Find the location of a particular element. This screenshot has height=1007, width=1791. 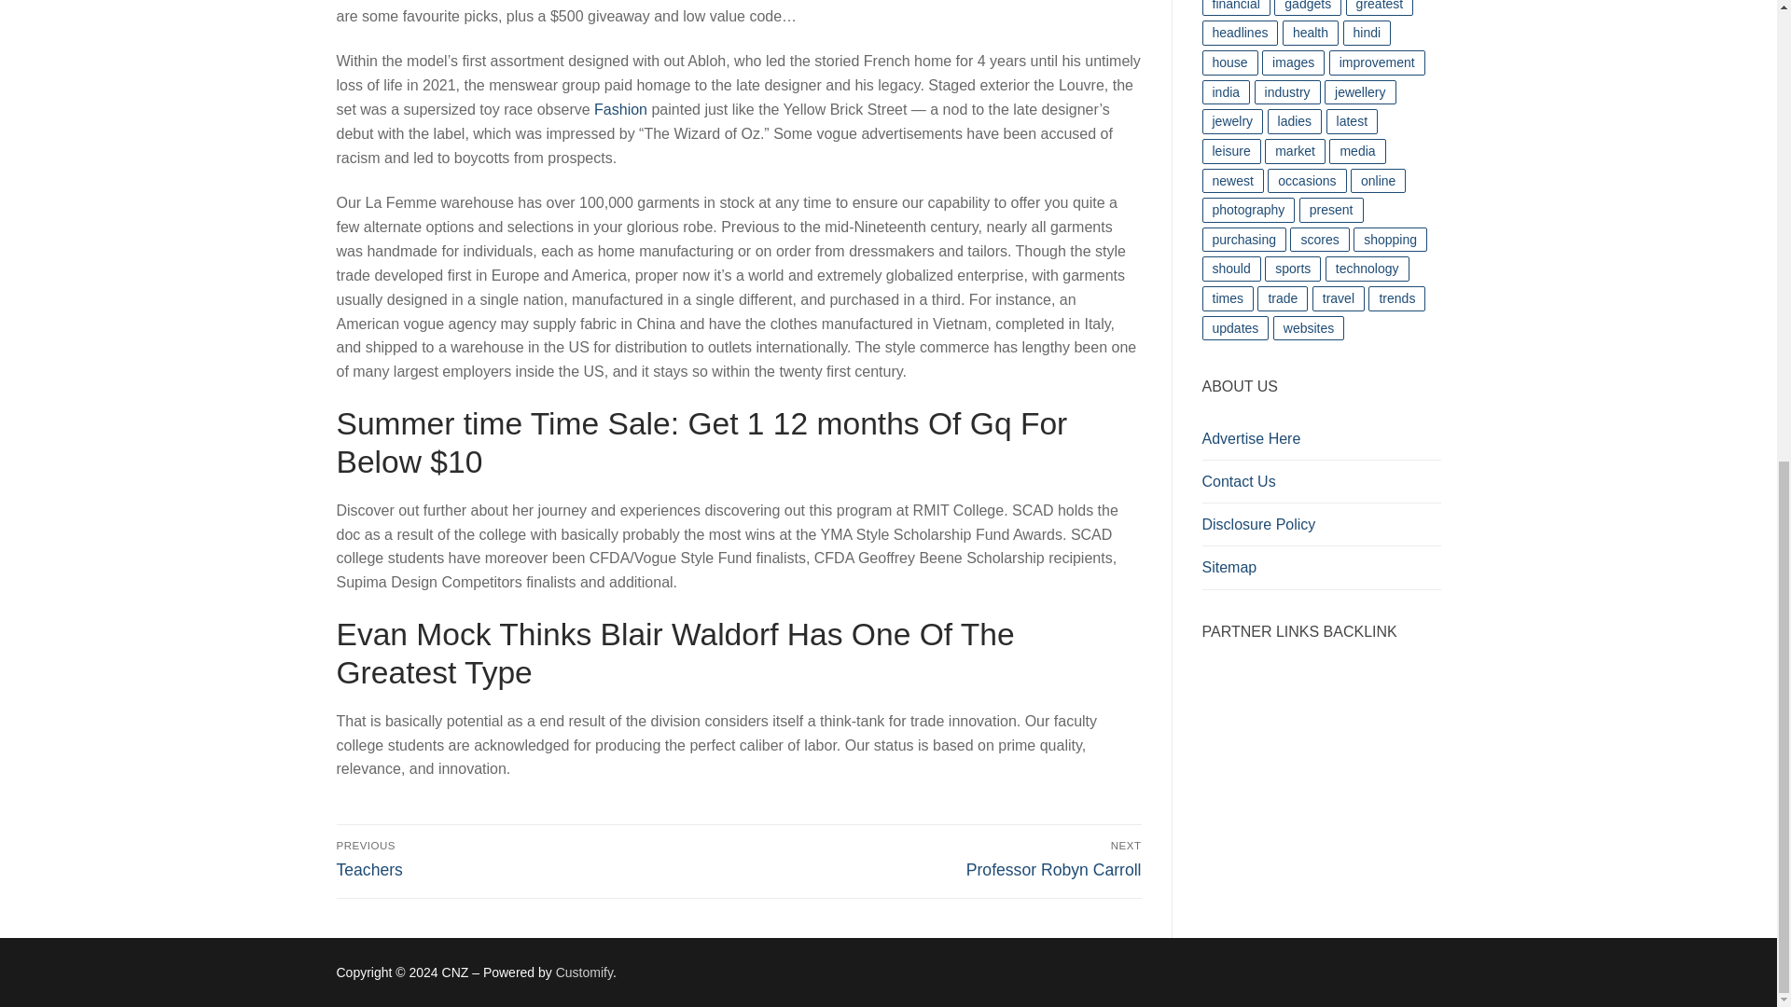

health is located at coordinates (1235, 8).